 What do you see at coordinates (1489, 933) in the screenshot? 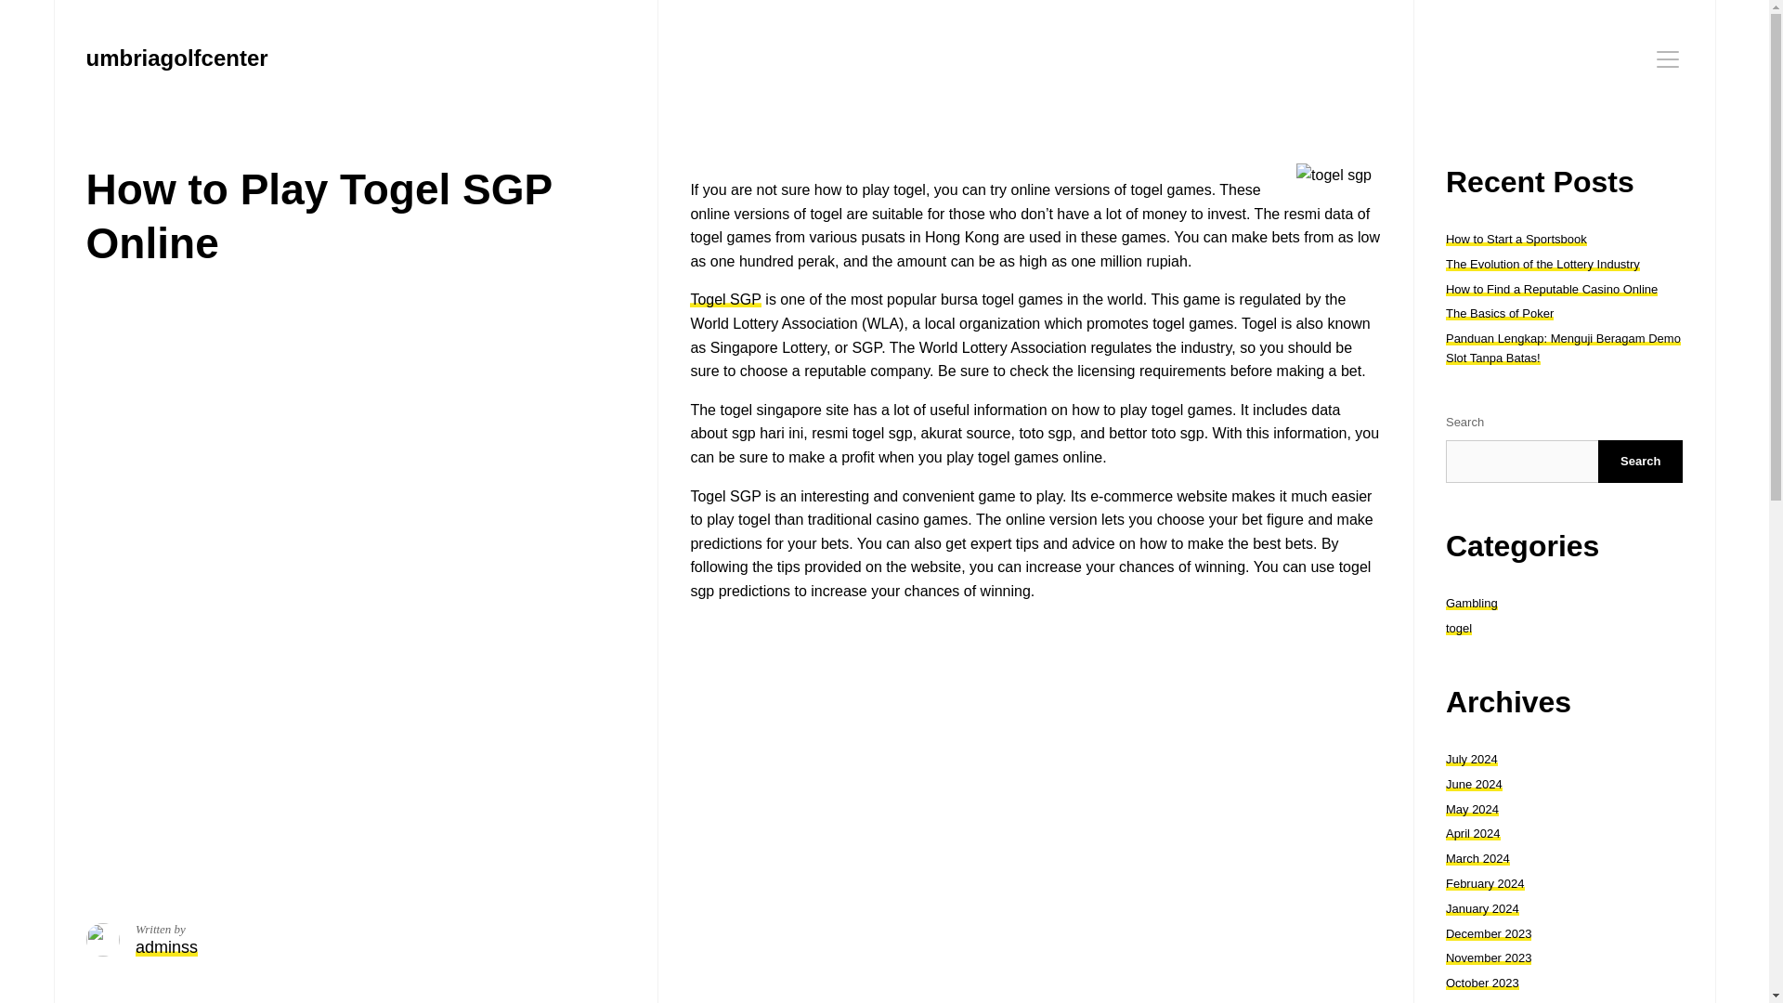
I see `December 2023` at bounding box center [1489, 933].